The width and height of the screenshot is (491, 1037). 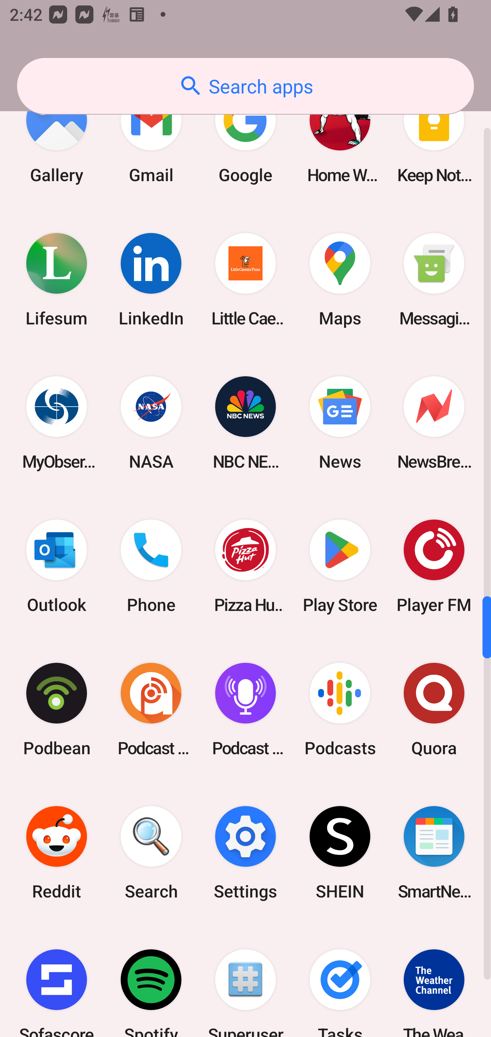 What do you see at coordinates (151, 709) in the screenshot?
I see `Podcast Addict` at bounding box center [151, 709].